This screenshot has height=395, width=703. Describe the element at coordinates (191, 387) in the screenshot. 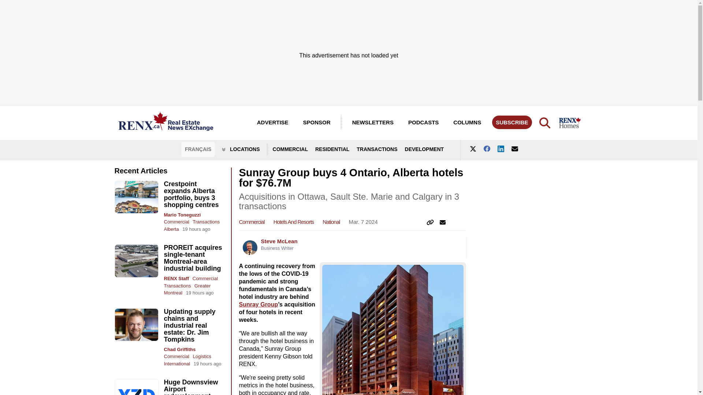

I see `Huge Downsview Airport redevelopment gets a name: YZD` at that location.